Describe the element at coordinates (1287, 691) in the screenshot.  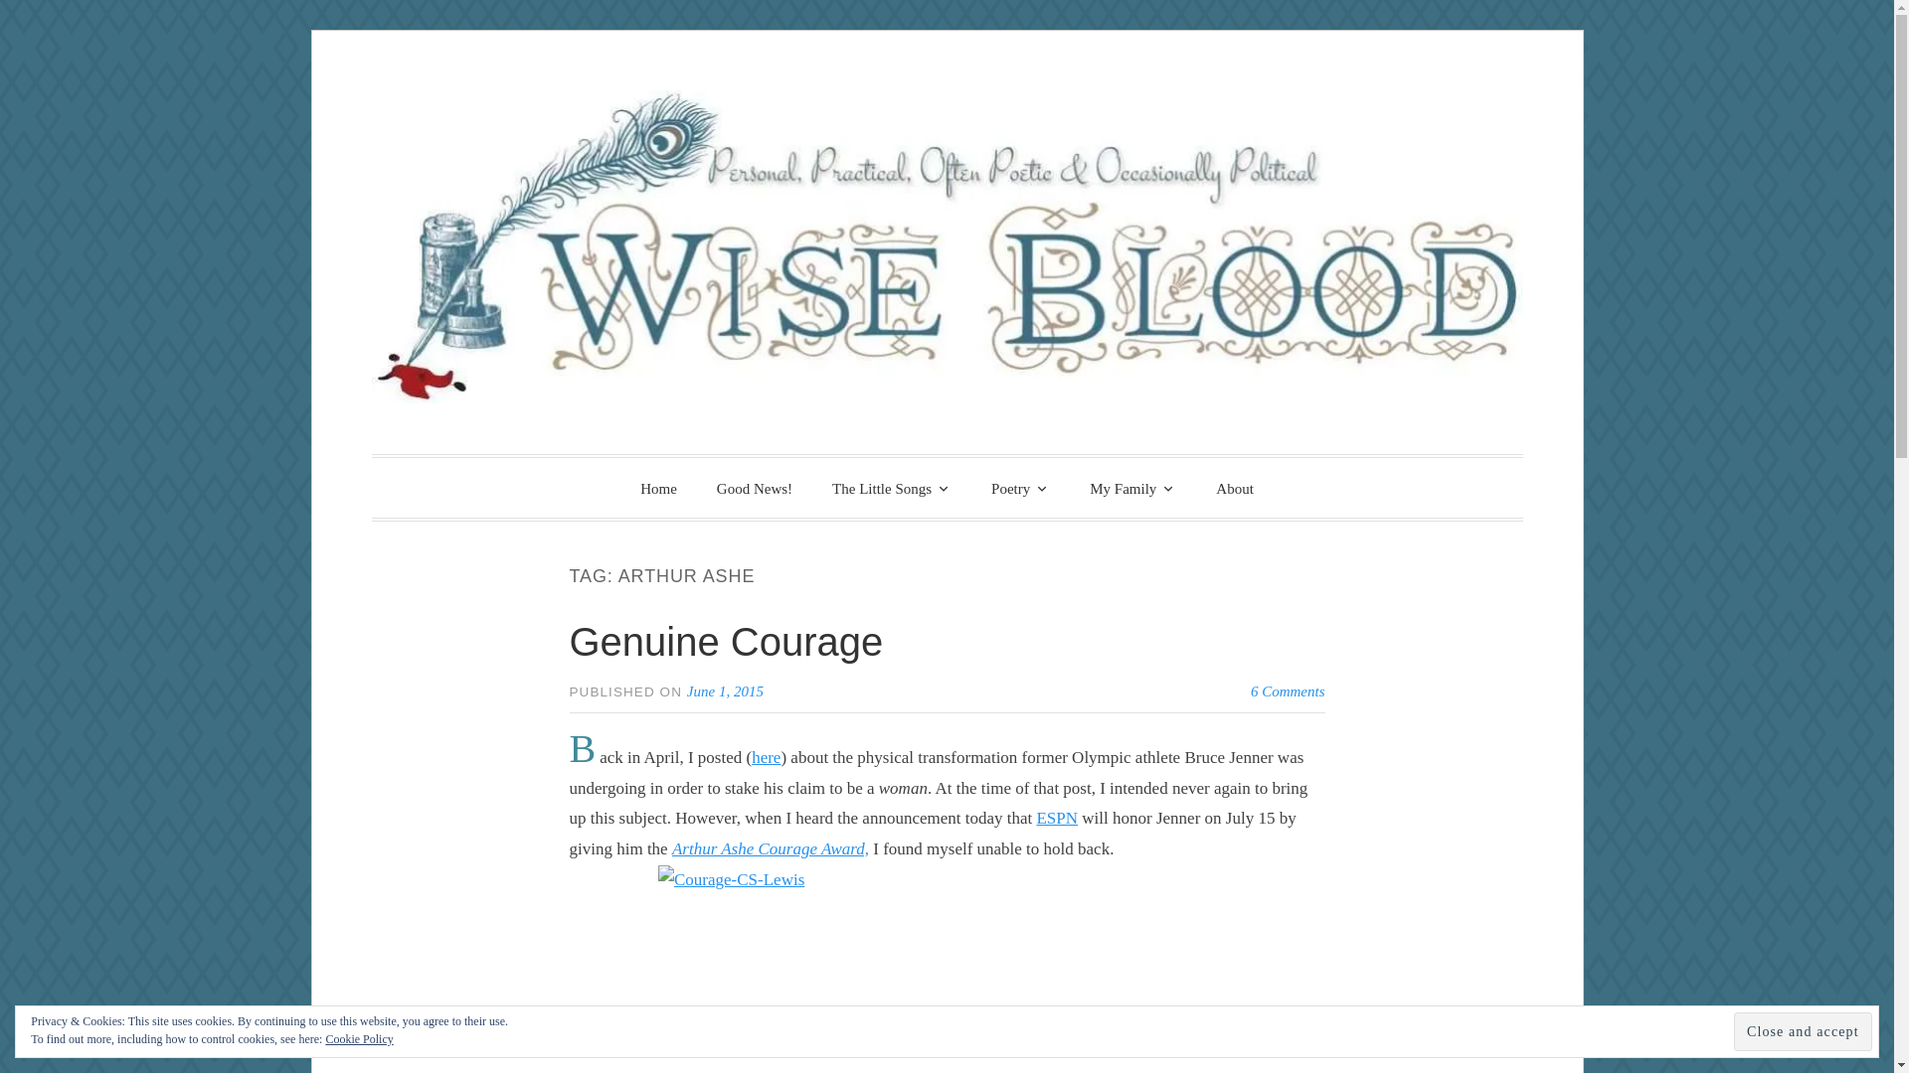
I see `6 Comments` at that location.